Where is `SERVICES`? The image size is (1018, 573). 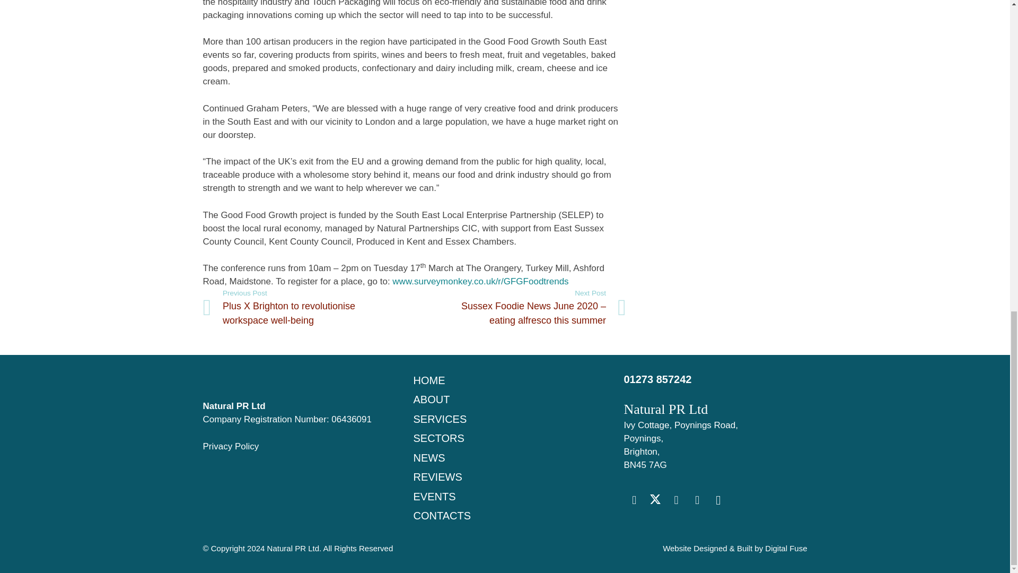 SERVICES is located at coordinates (440, 419).